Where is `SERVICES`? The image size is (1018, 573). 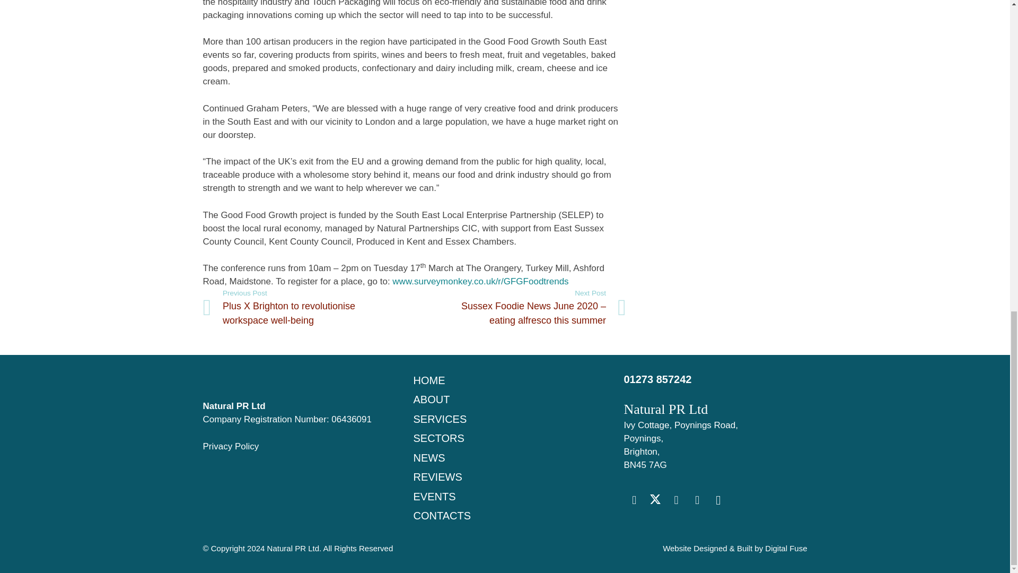 SERVICES is located at coordinates (440, 419).